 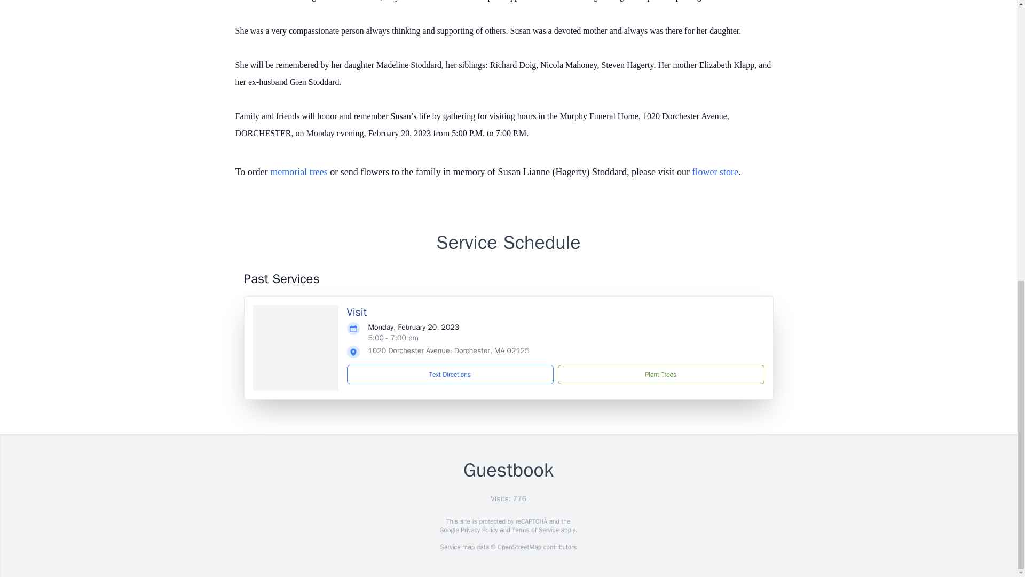 What do you see at coordinates (478, 530) in the screenshot?
I see `Privacy Policy` at bounding box center [478, 530].